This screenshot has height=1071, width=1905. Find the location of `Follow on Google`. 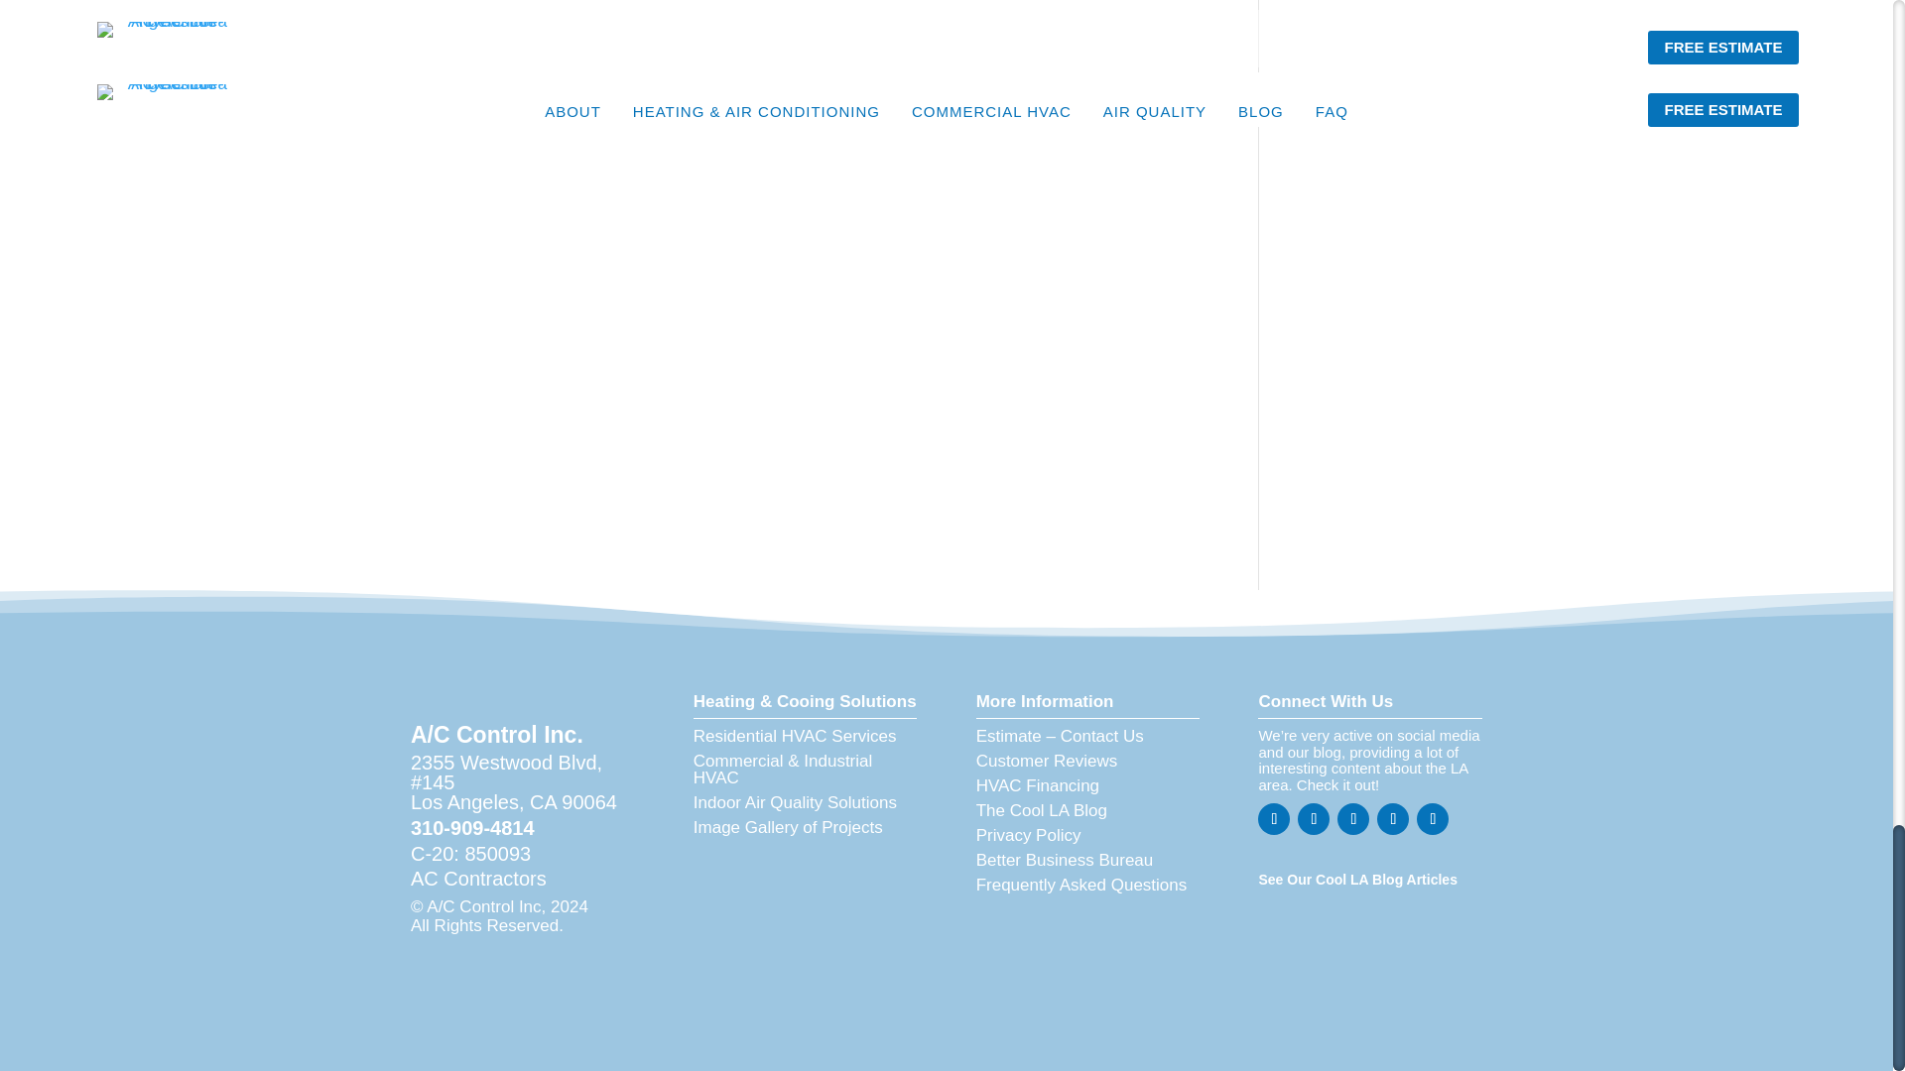

Follow on Google is located at coordinates (1433, 819).